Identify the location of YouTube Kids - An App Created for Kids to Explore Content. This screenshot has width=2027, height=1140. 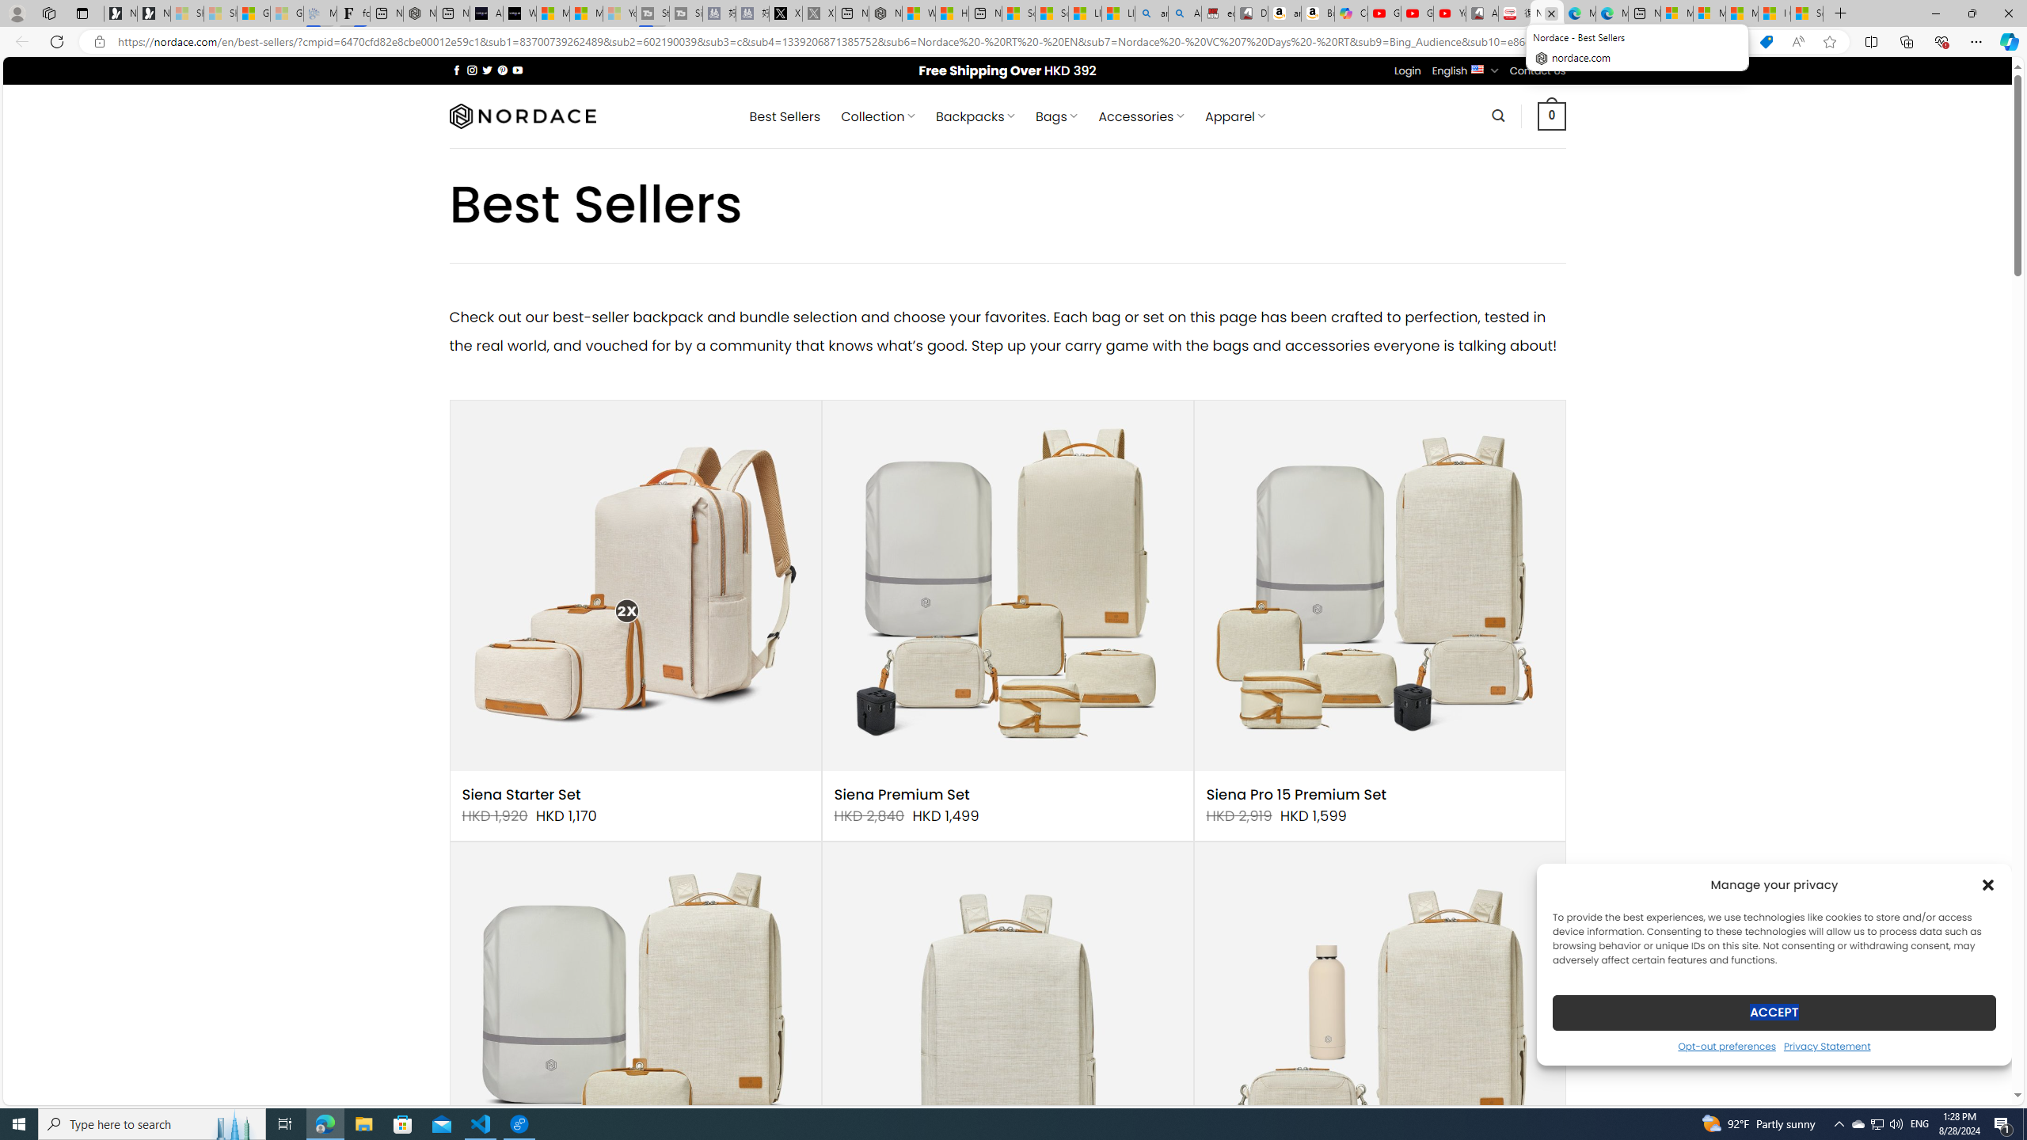
(1451, 13).